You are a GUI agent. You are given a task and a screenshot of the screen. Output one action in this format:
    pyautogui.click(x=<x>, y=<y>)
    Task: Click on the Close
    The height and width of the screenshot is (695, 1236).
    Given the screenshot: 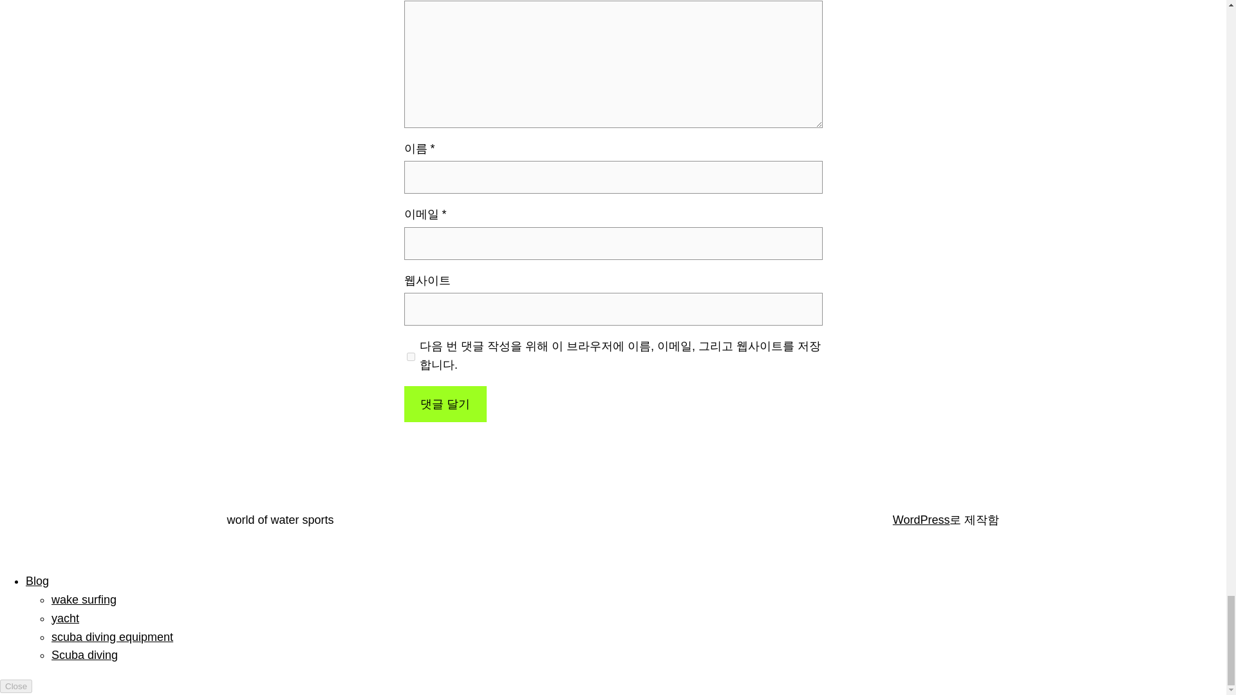 What is the action you would take?
    pyautogui.click(x=15, y=686)
    